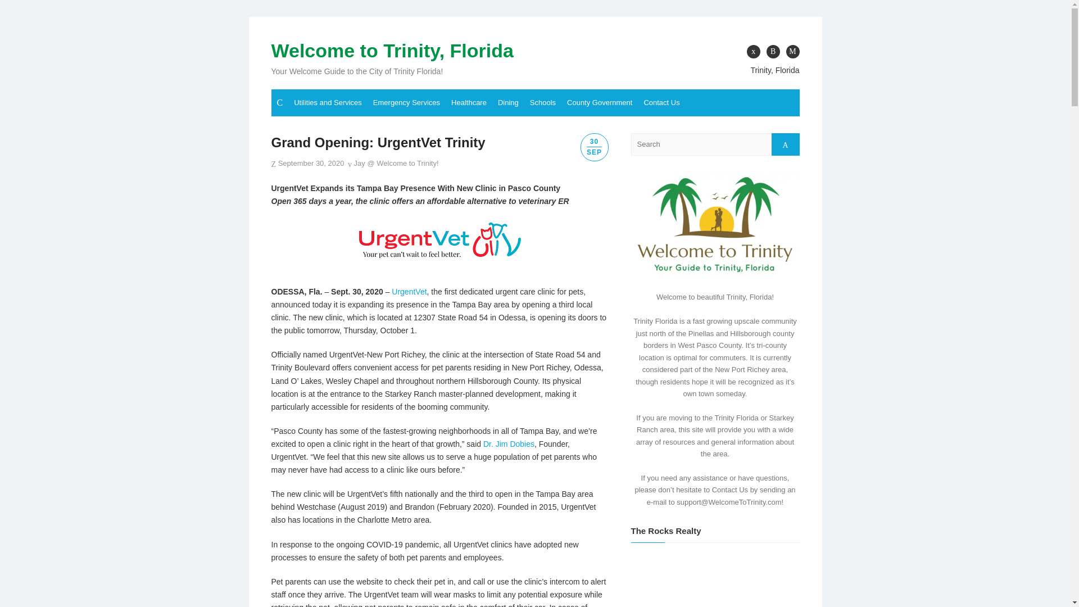 The width and height of the screenshot is (1079, 607). I want to click on Utilities and Services, so click(328, 102).